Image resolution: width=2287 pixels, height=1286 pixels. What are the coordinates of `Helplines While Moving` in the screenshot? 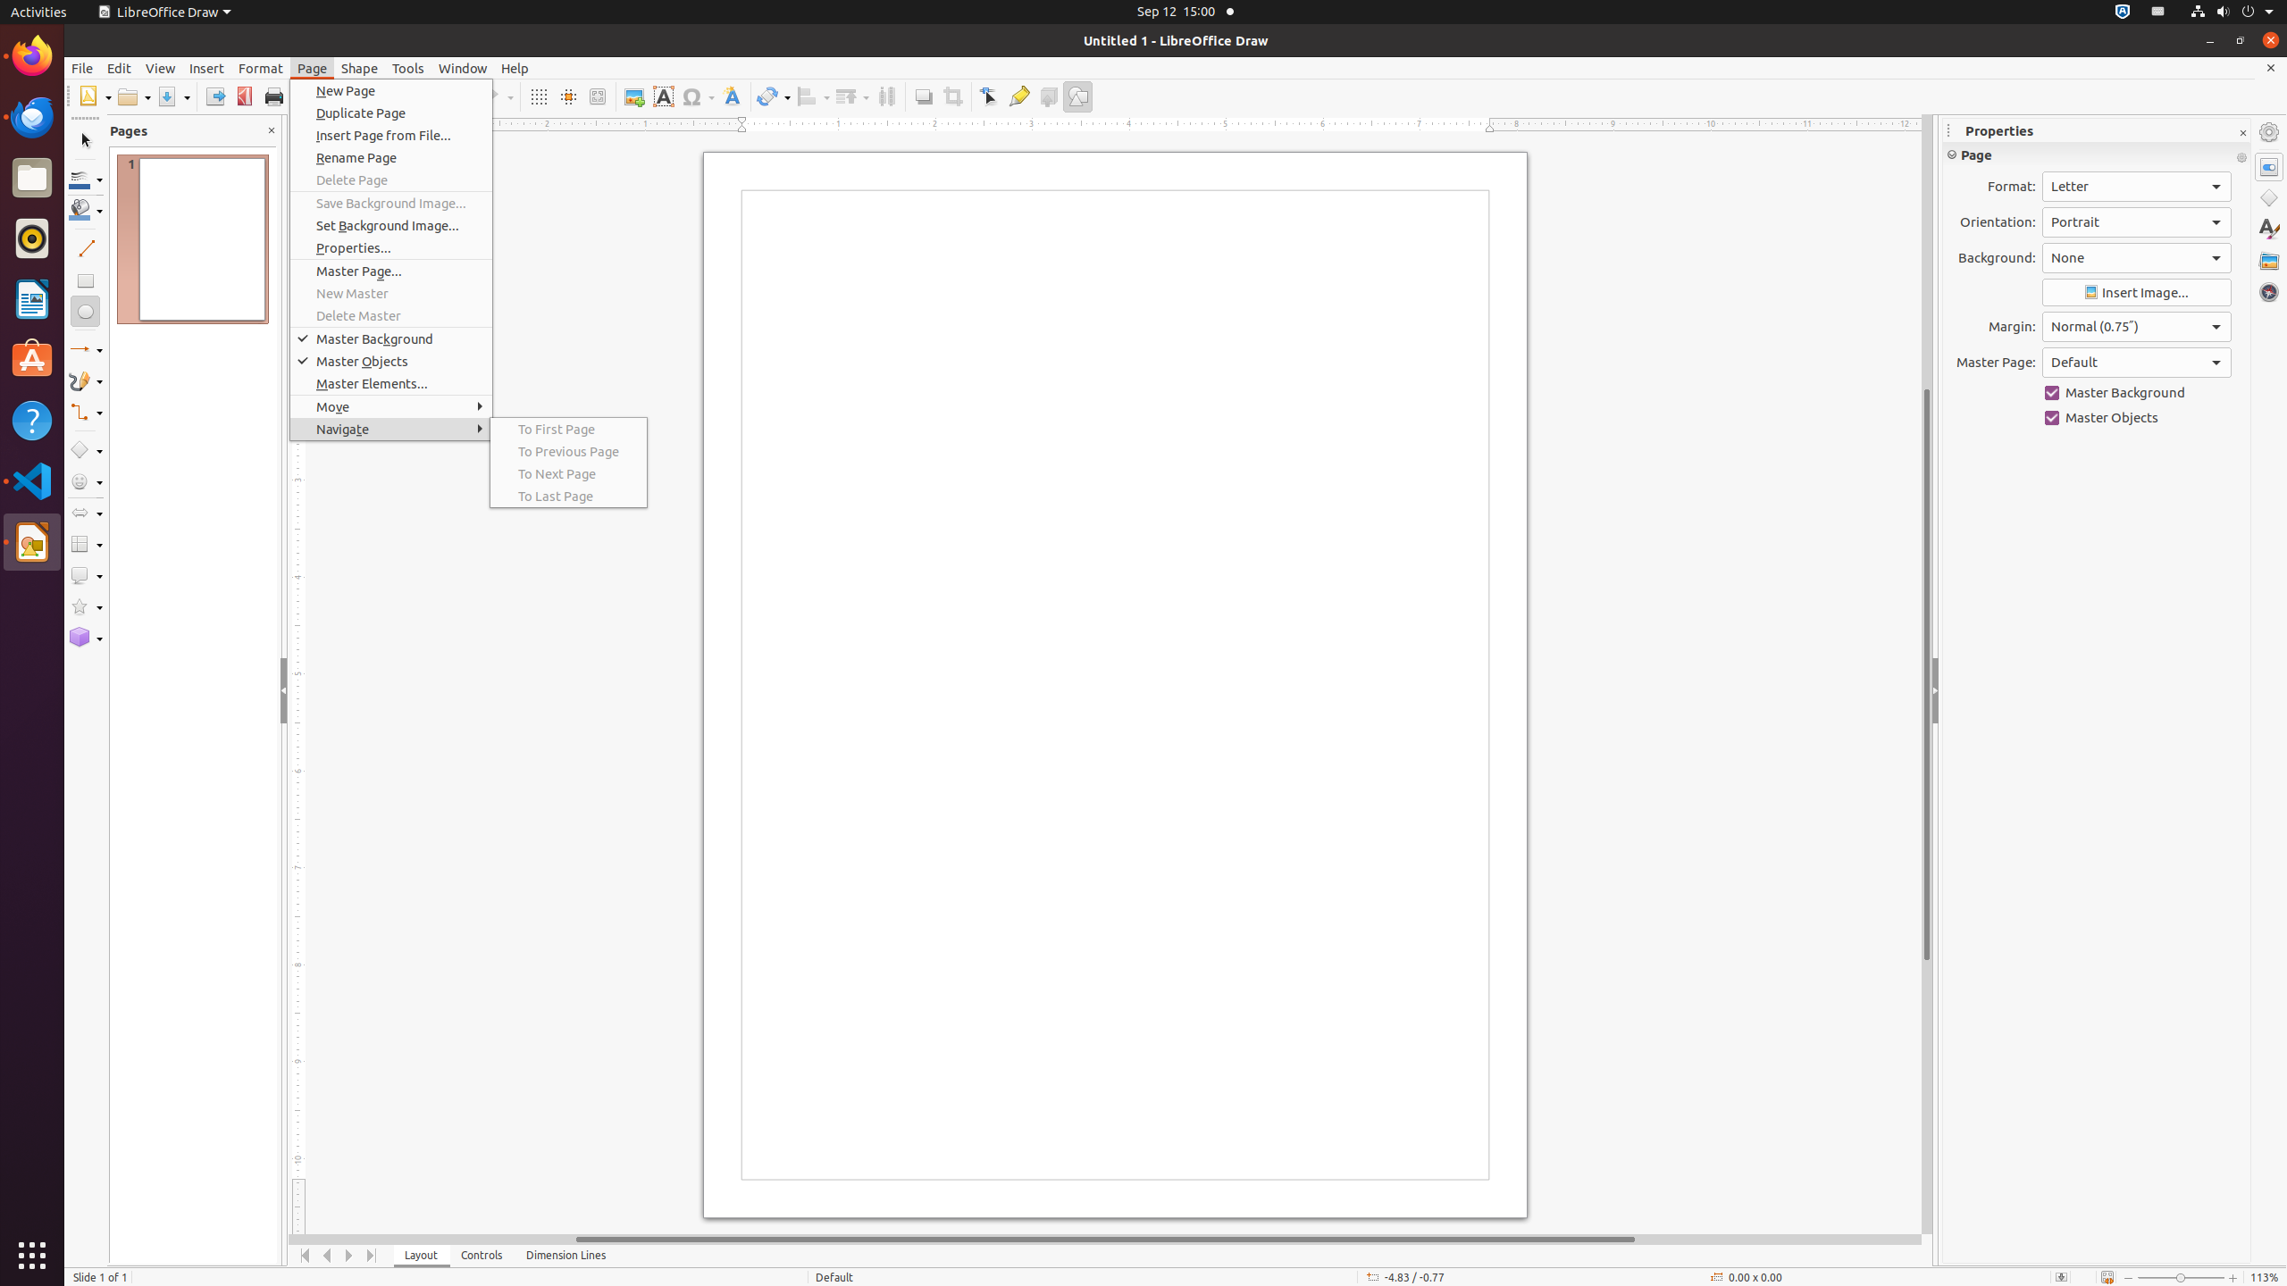 It's located at (568, 96).